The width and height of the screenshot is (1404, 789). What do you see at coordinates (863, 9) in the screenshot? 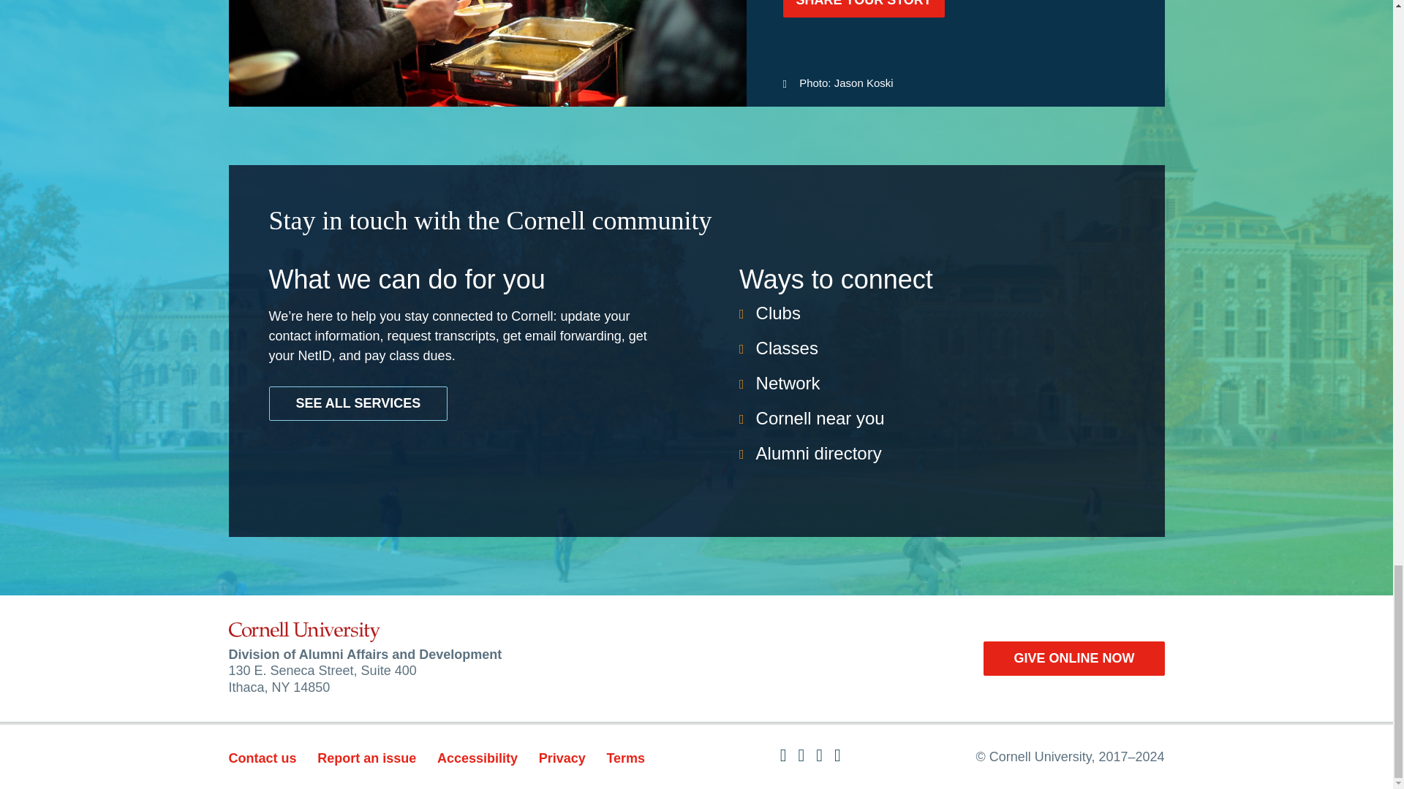
I see `SHARE YOUR STORY` at bounding box center [863, 9].